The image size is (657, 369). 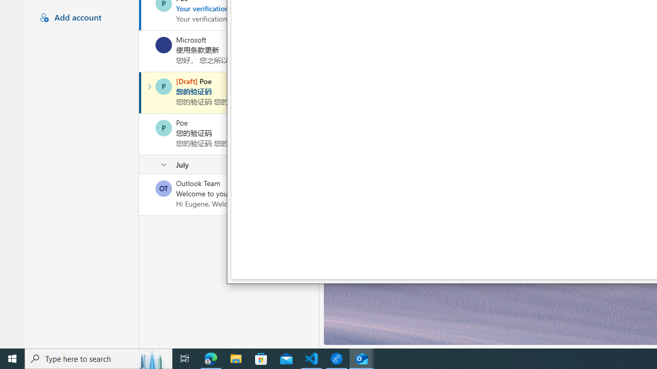 What do you see at coordinates (152, 359) in the screenshot?
I see `Search highlights icon opens search home window` at bounding box center [152, 359].